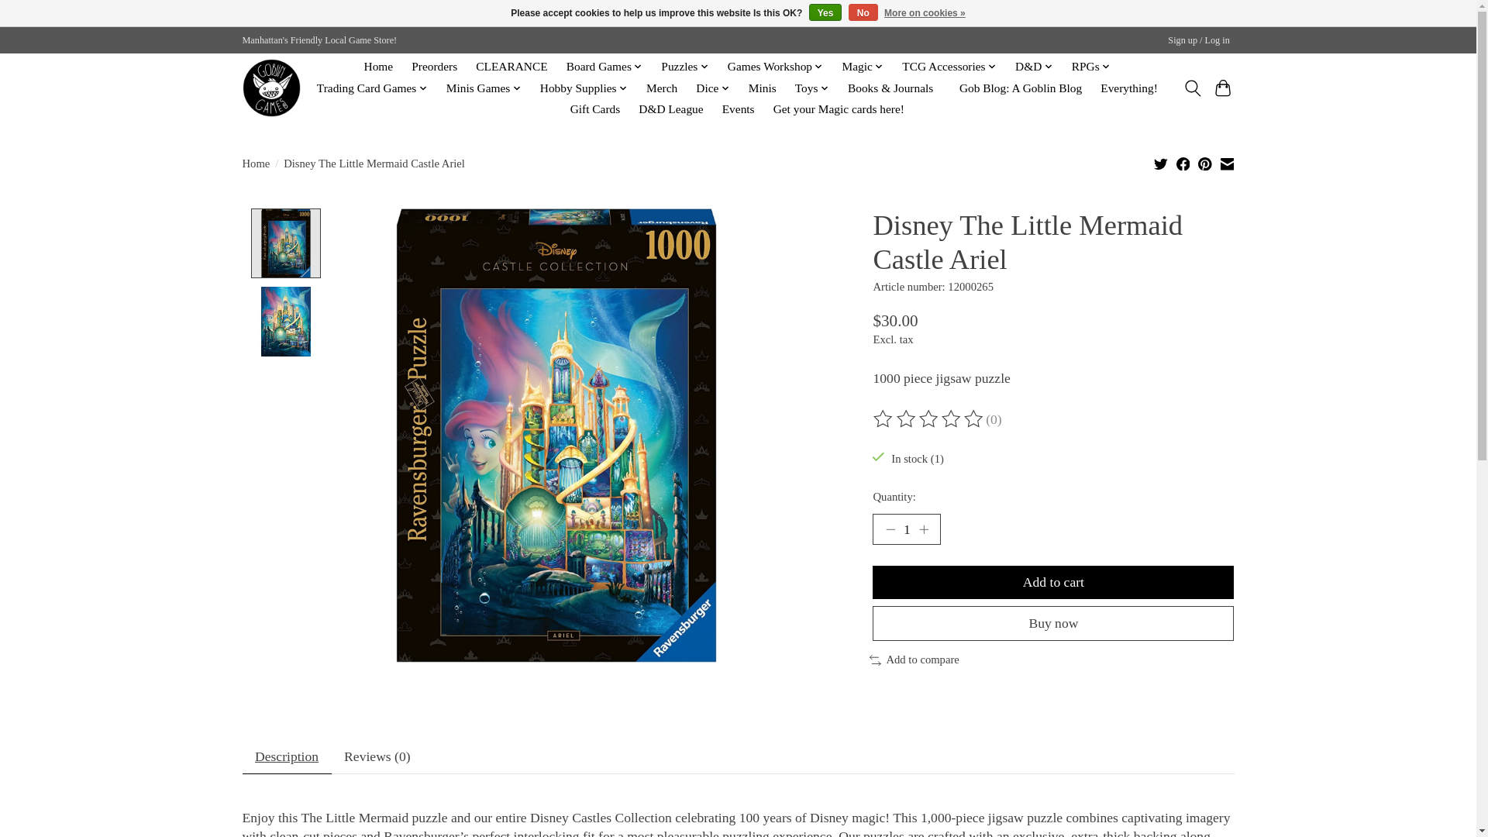 This screenshot has width=1488, height=837. What do you see at coordinates (434, 67) in the screenshot?
I see `Preorders` at bounding box center [434, 67].